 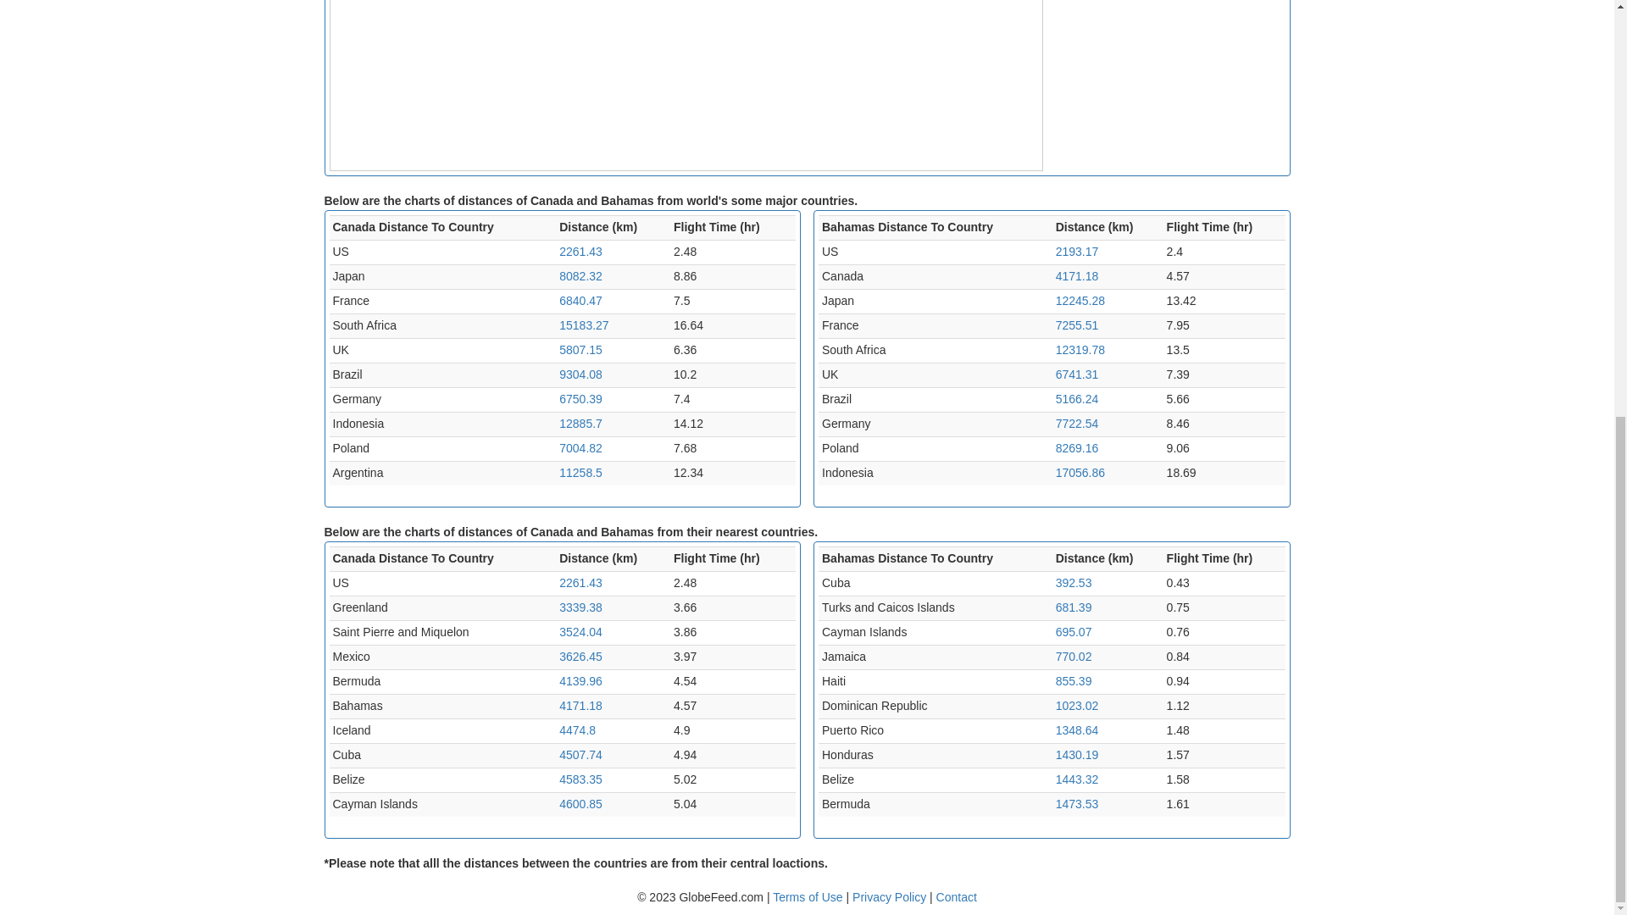 I want to click on Distance between Bahamas and UK, so click(x=1078, y=374).